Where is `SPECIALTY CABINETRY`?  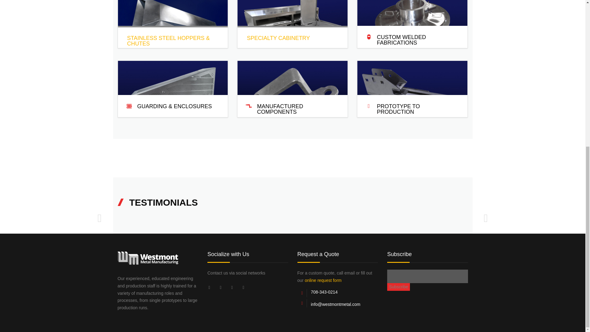
SPECIALTY CABINETRY is located at coordinates (278, 38).